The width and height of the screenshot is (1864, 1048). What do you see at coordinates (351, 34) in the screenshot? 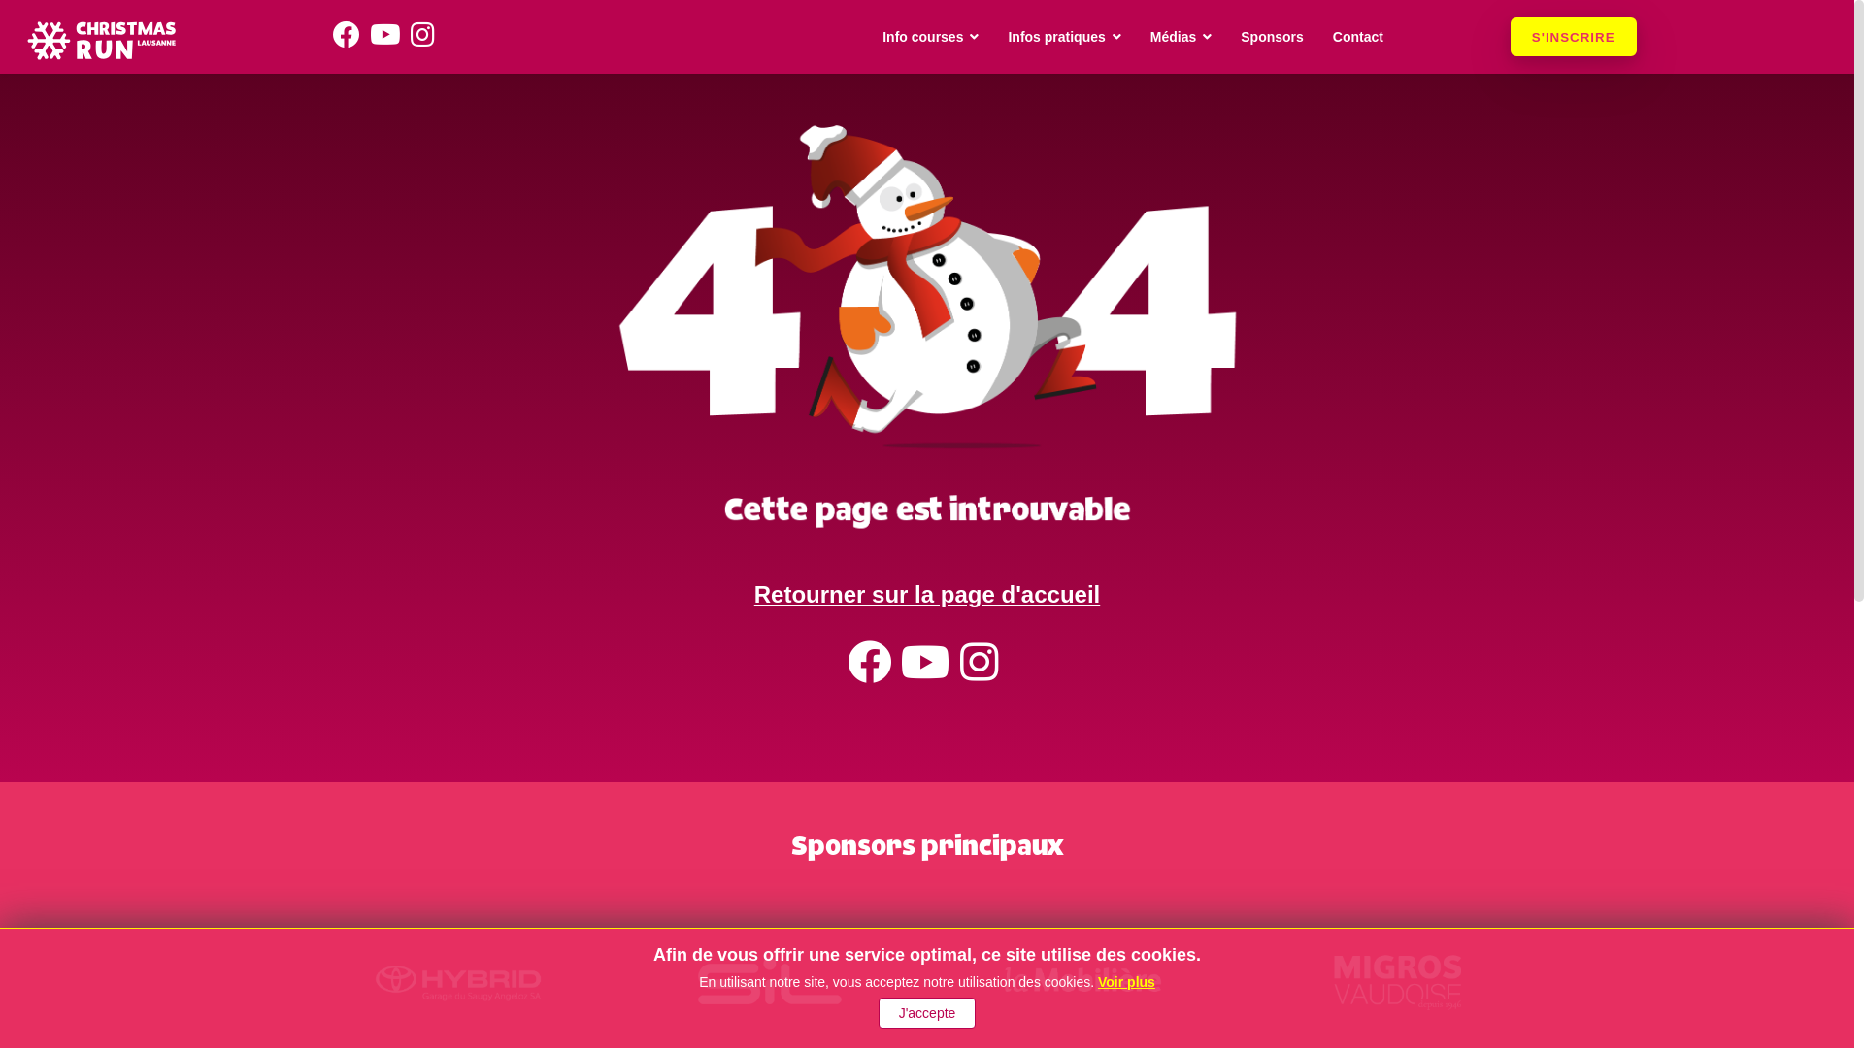
I see `facebook` at bounding box center [351, 34].